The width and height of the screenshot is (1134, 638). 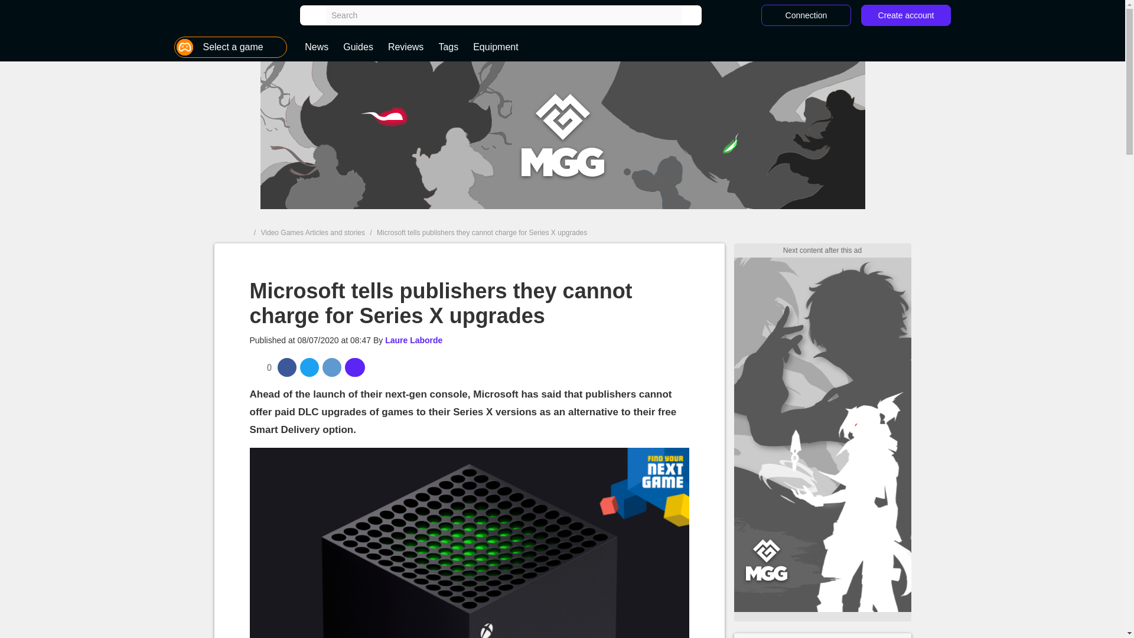 What do you see at coordinates (317, 47) in the screenshot?
I see `News` at bounding box center [317, 47].